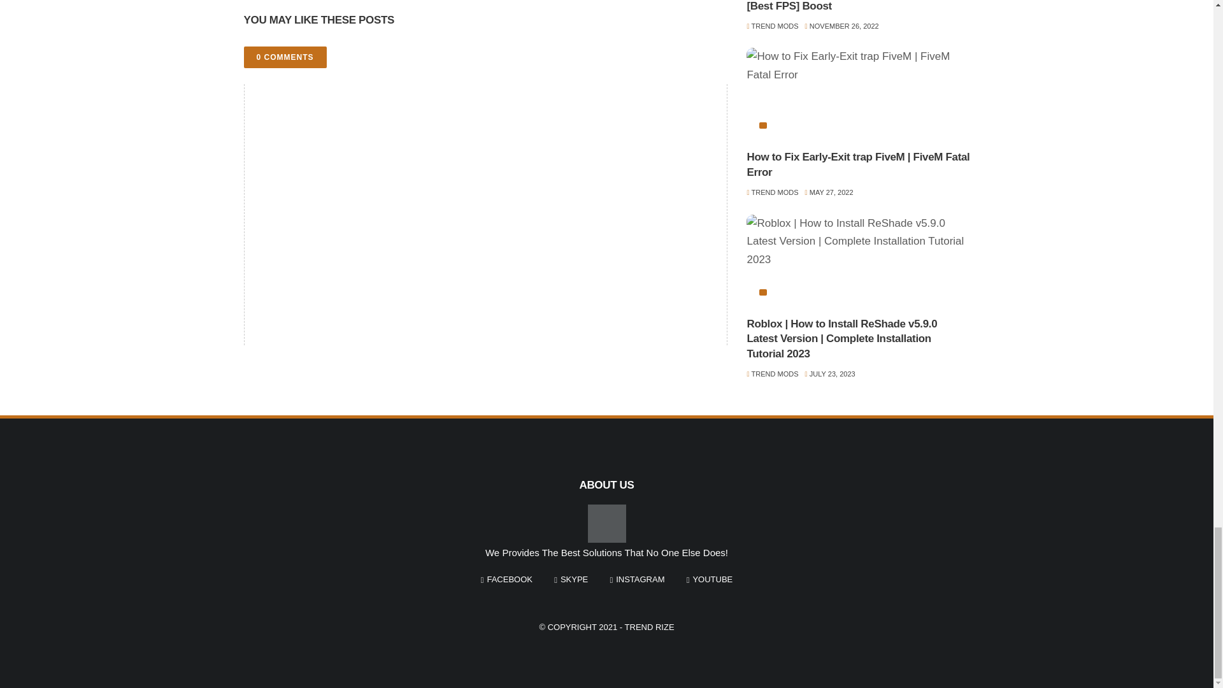 The width and height of the screenshot is (1223, 688). Describe the element at coordinates (650, 627) in the screenshot. I see `TREND RIZE` at that location.